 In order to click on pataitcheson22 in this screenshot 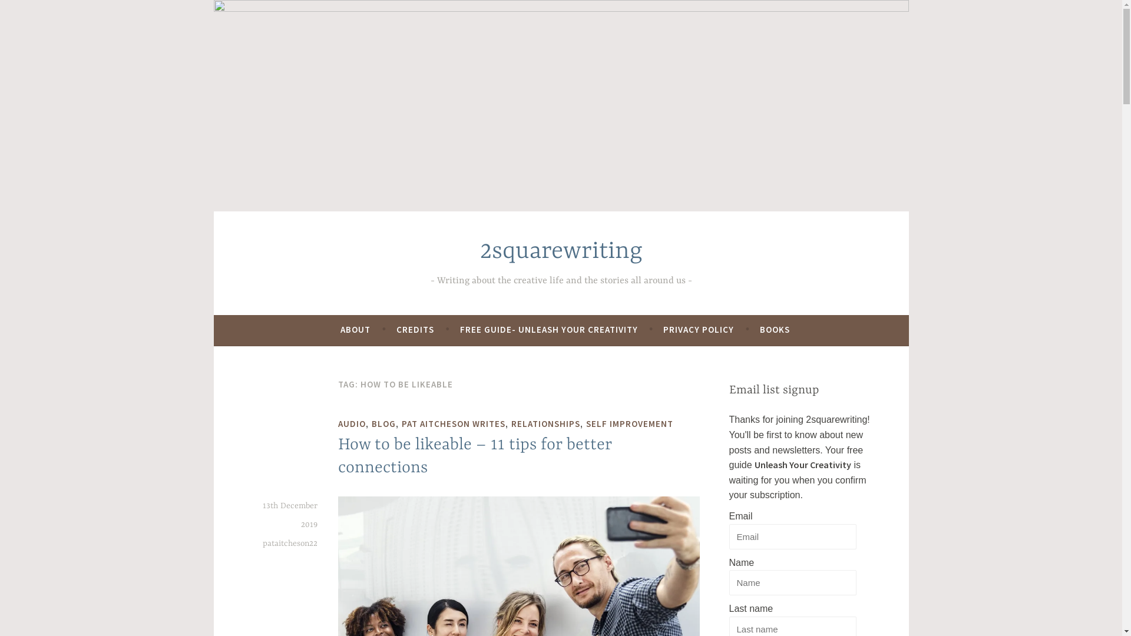, I will do `click(290, 544)`.